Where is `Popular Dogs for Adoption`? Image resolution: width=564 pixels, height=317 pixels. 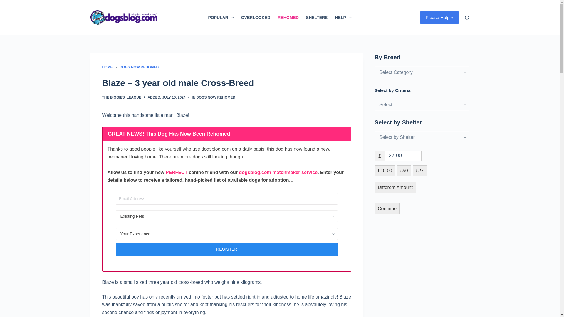 Popular Dogs for Adoption is located at coordinates (221, 18).